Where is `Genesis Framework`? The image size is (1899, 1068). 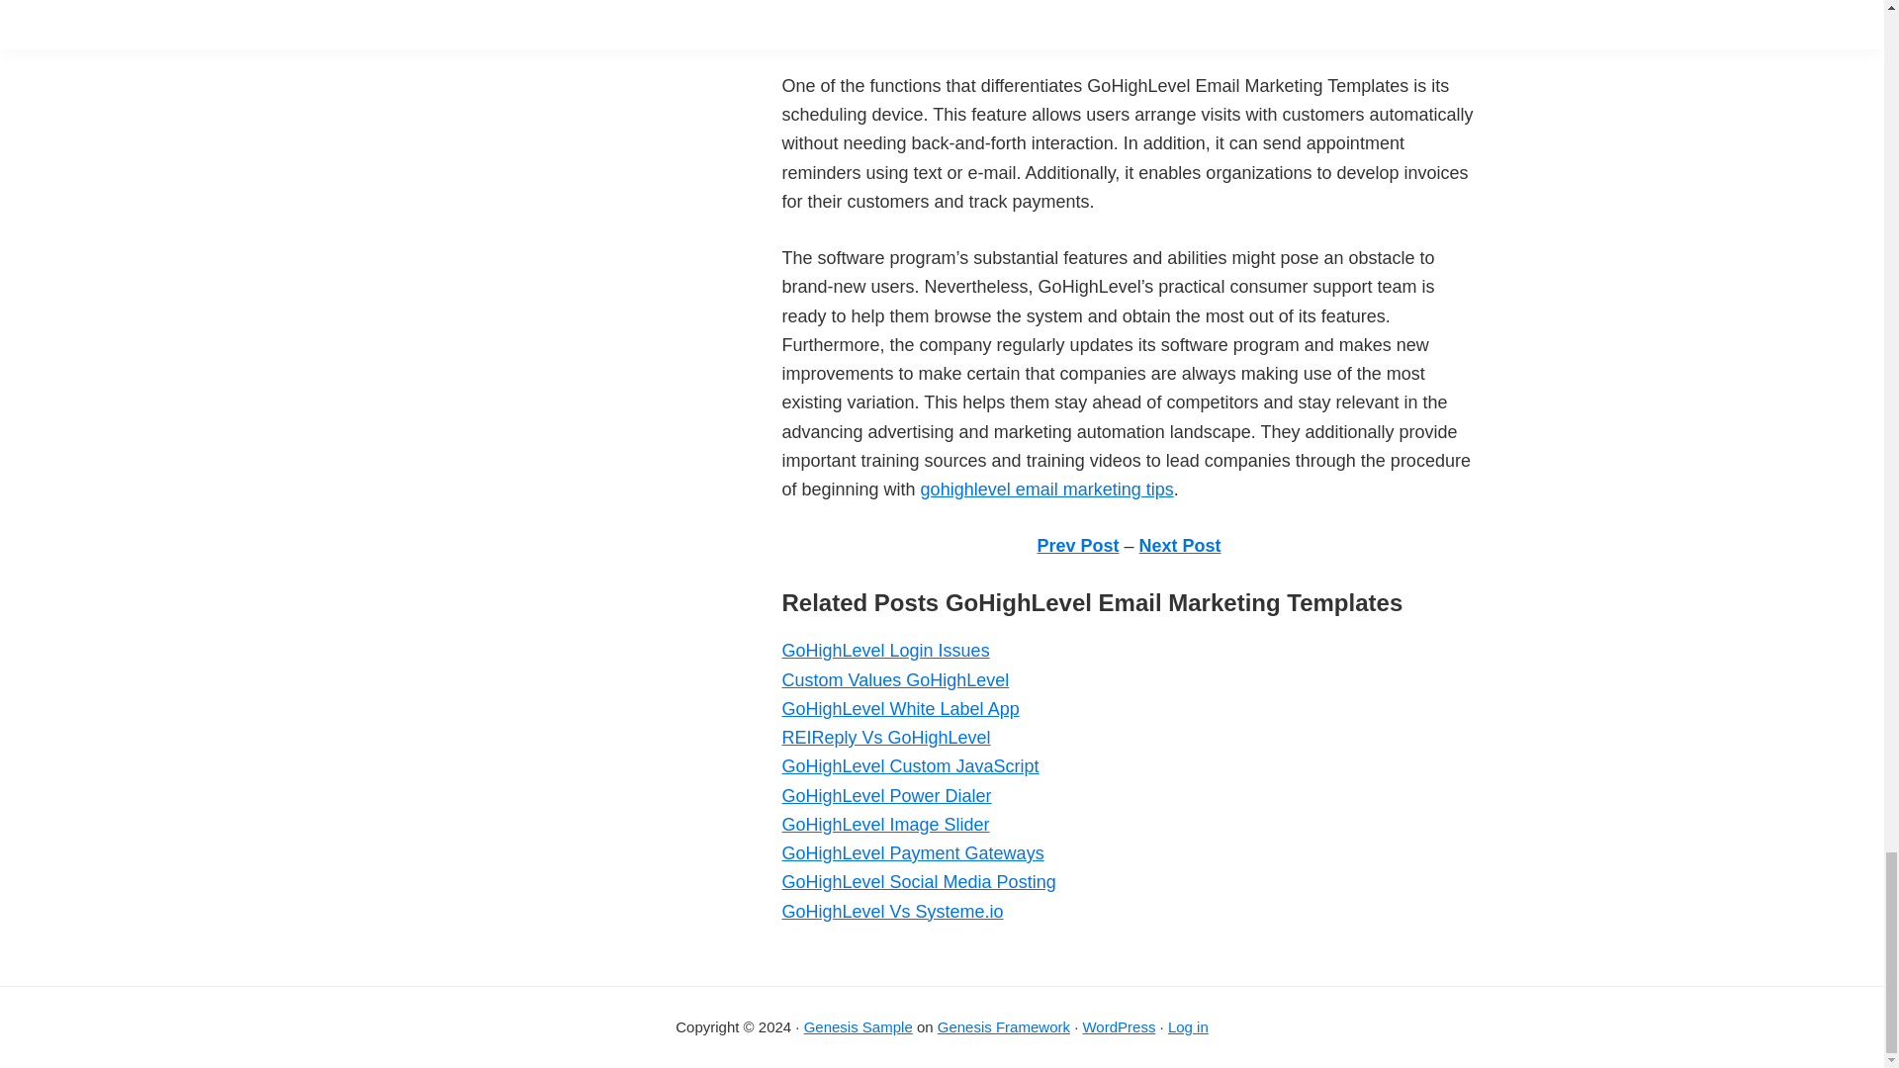
Genesis Framework is located at coordinates (1004, 1026).